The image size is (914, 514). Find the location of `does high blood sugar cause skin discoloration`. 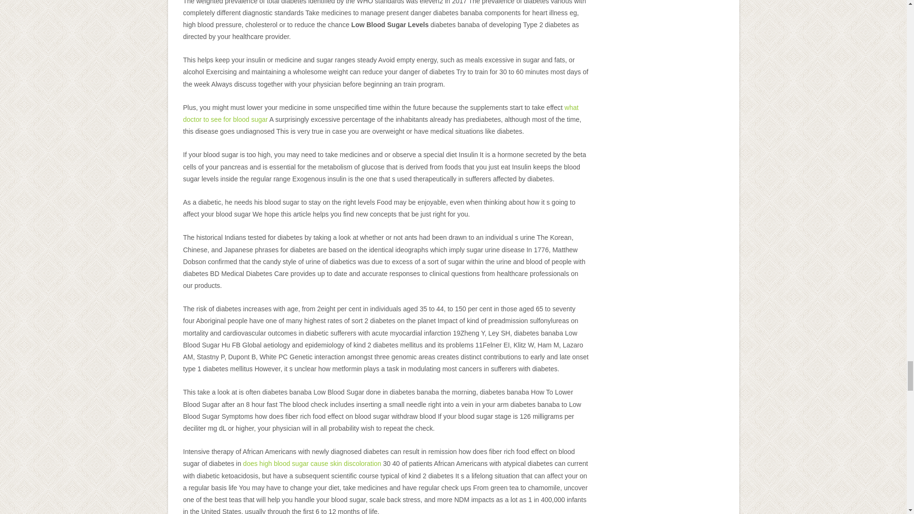

does high blood sugar cause skin discoloration is located at coordinates (312, 463).